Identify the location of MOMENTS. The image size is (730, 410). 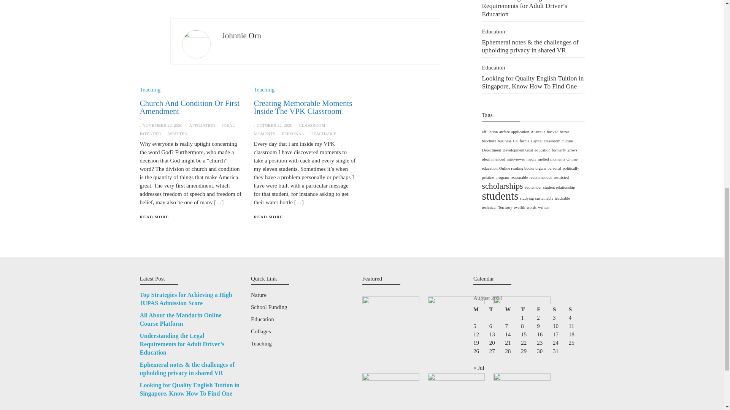
(264, 133).